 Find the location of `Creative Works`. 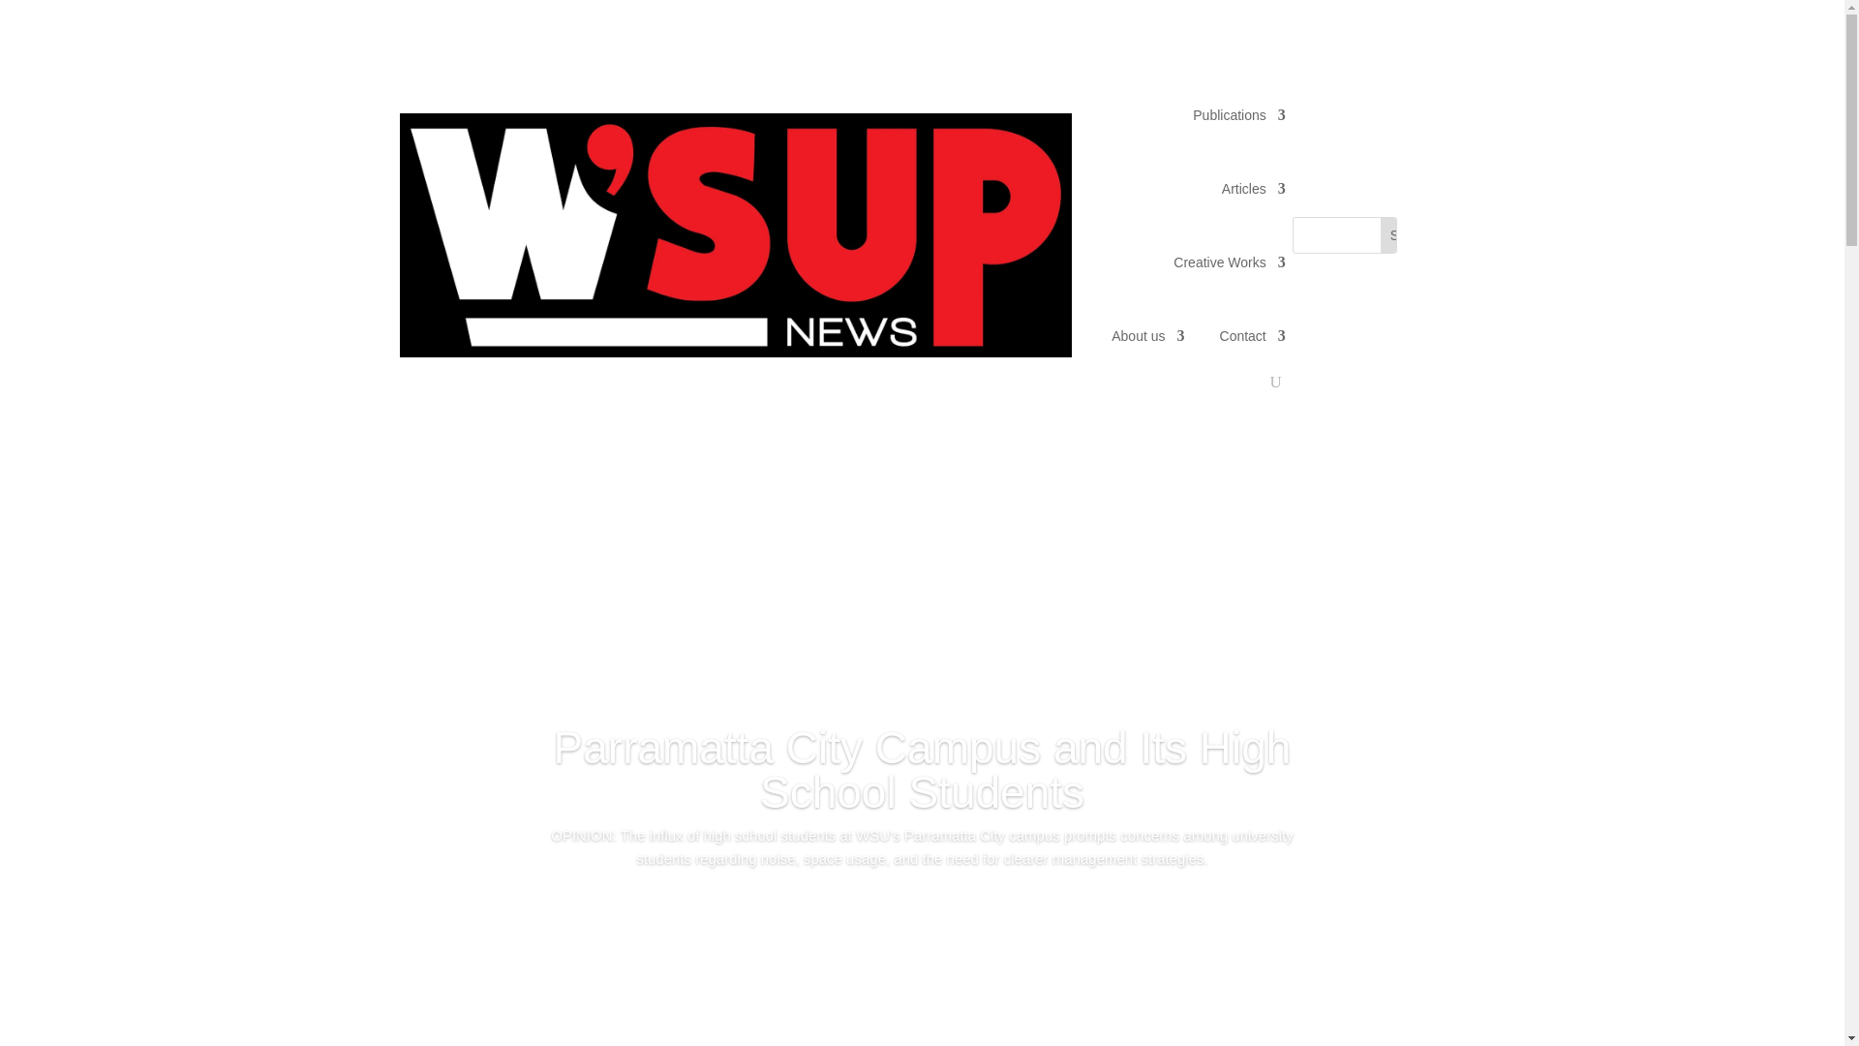

Creative Works is located at coordinates (1228, 261).